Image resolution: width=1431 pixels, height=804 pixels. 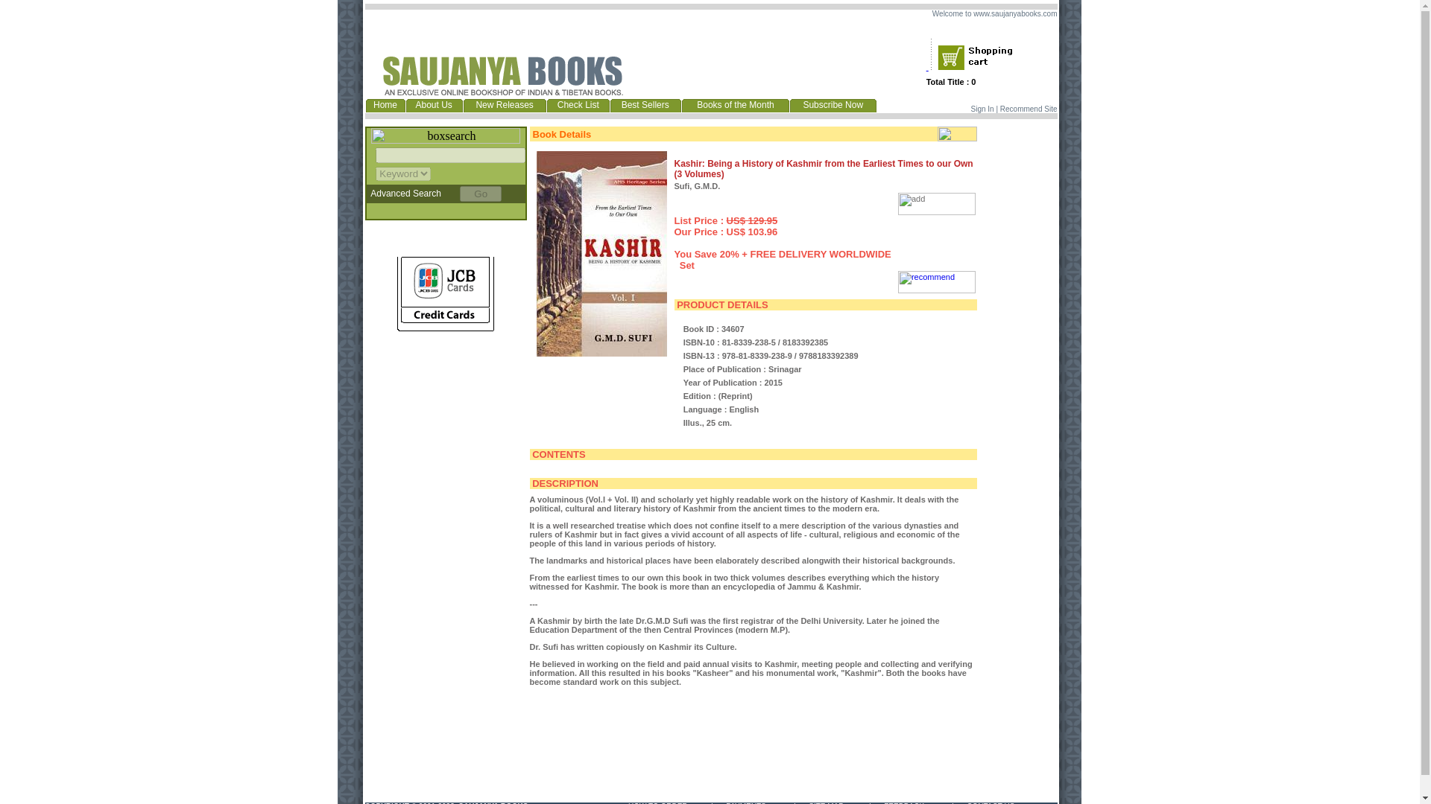 What do you see at coordinates (745, 803) in the screenshot?
I see `PAYMENTS` at bounding box center [745, 803].